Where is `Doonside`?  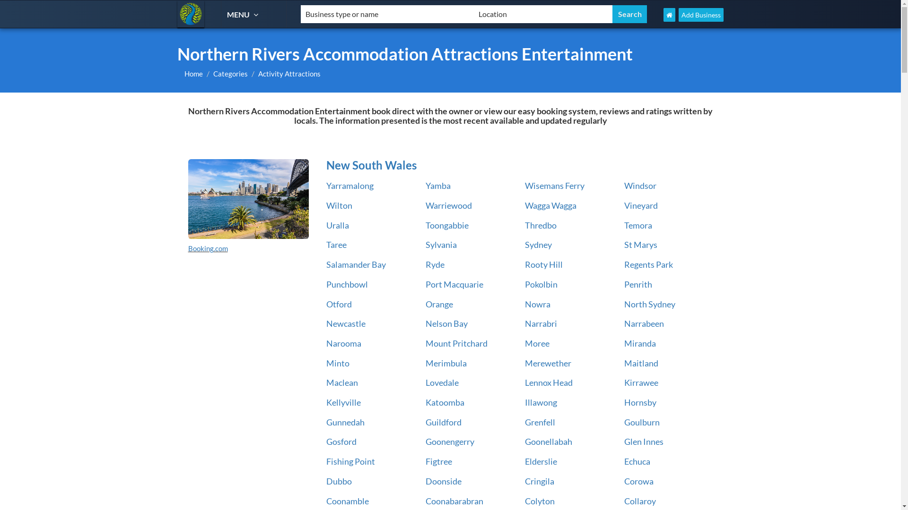 Doonside is located at coordinates (444, 481).